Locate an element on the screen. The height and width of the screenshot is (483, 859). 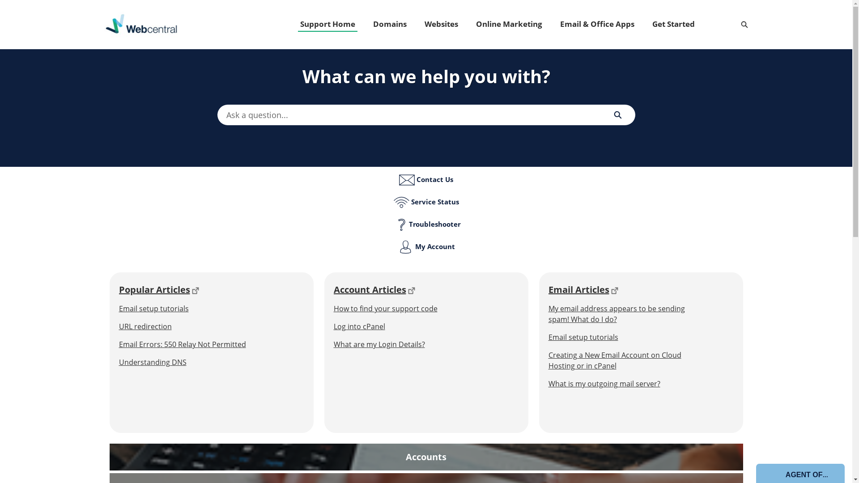
Skip to Main Content is located at coordinates (5, 3).